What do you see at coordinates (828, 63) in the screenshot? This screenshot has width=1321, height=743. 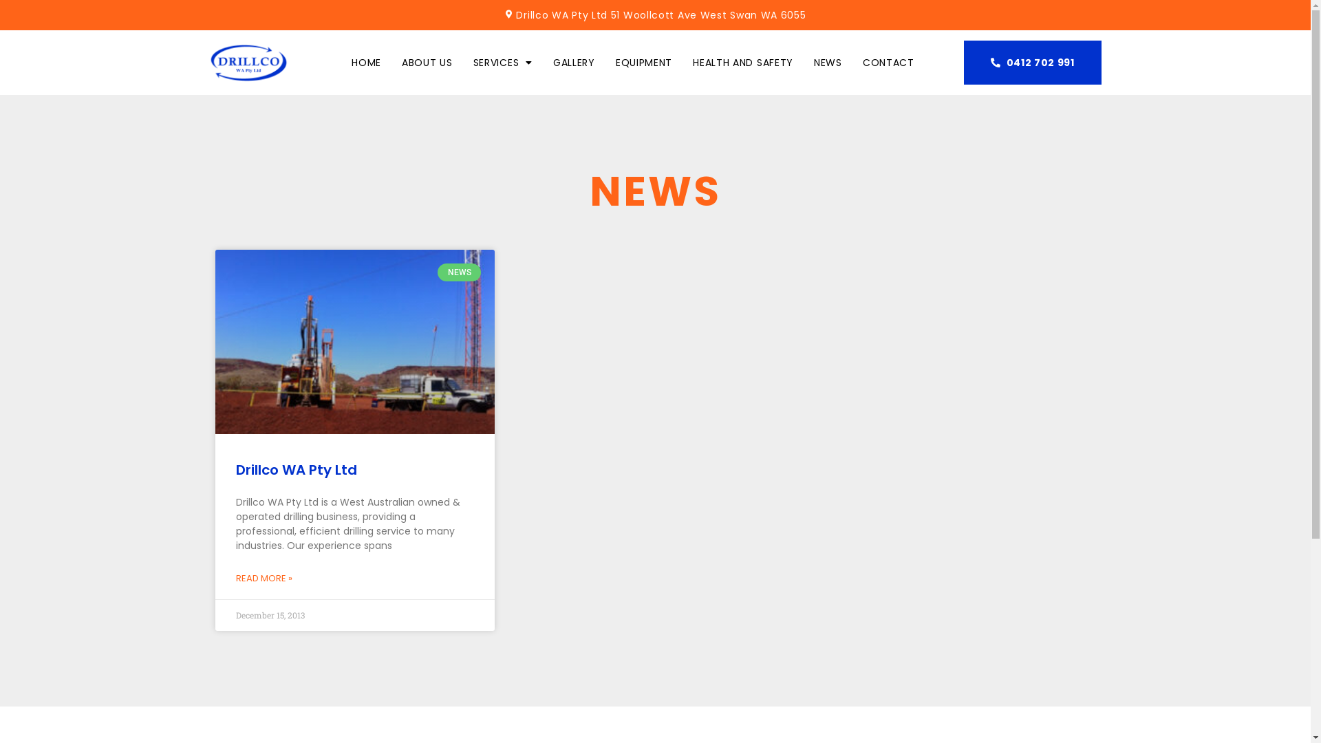 I see `NEWS` at bounding box center [828, 63].